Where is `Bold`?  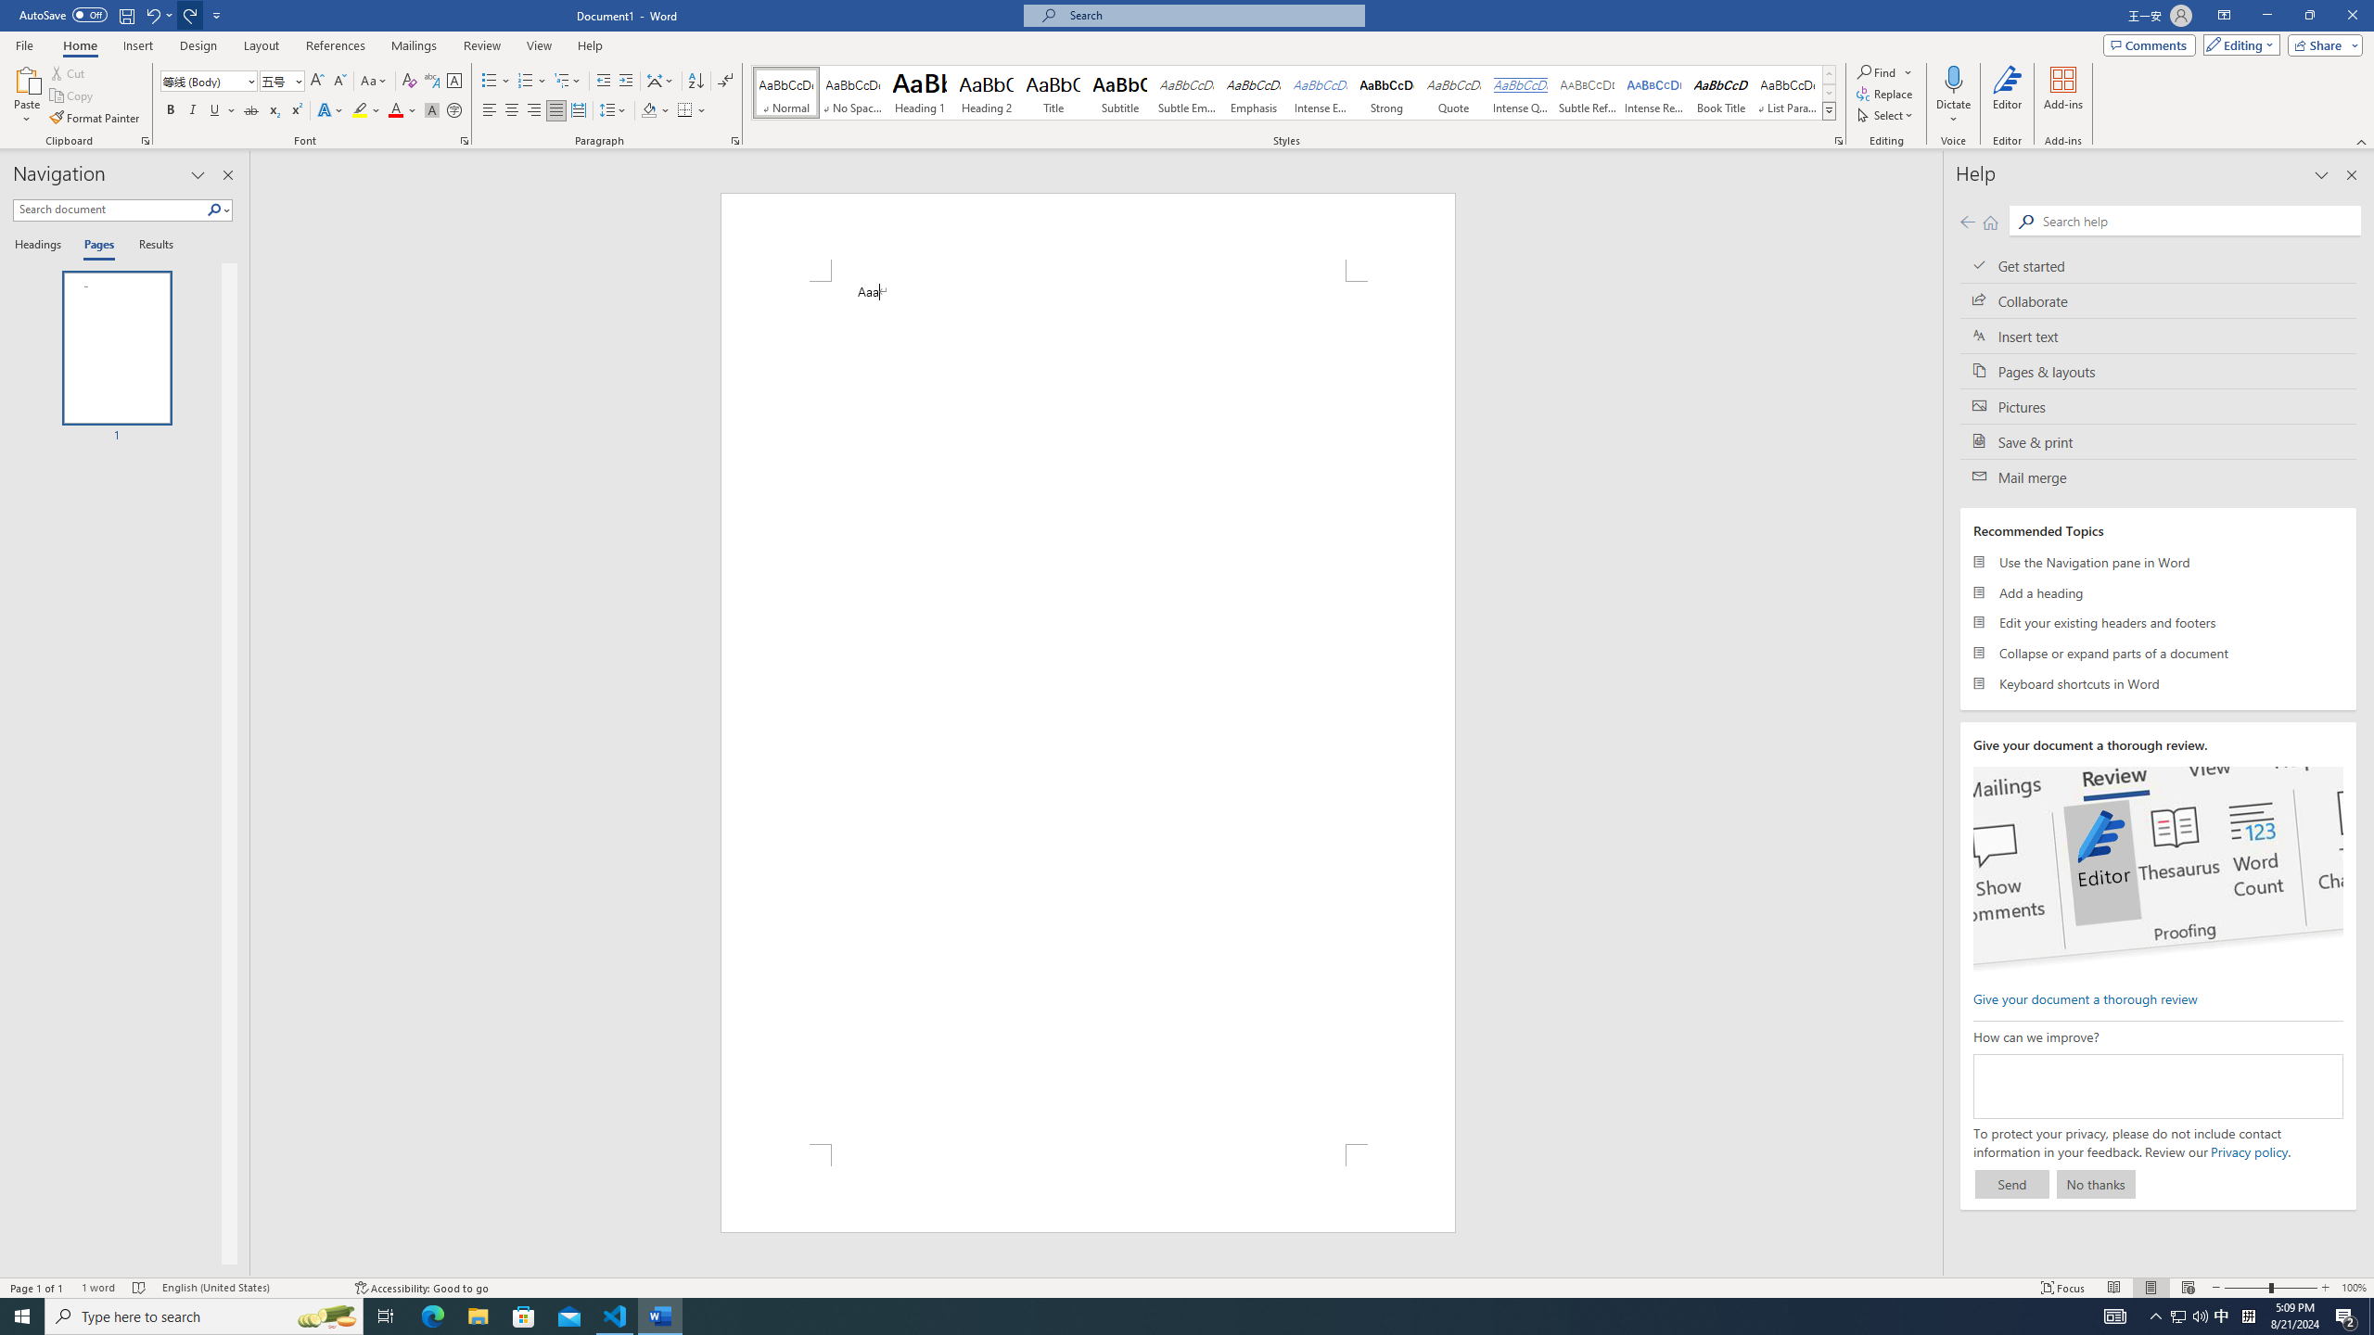 Bold is located at coordinates (171, 111).